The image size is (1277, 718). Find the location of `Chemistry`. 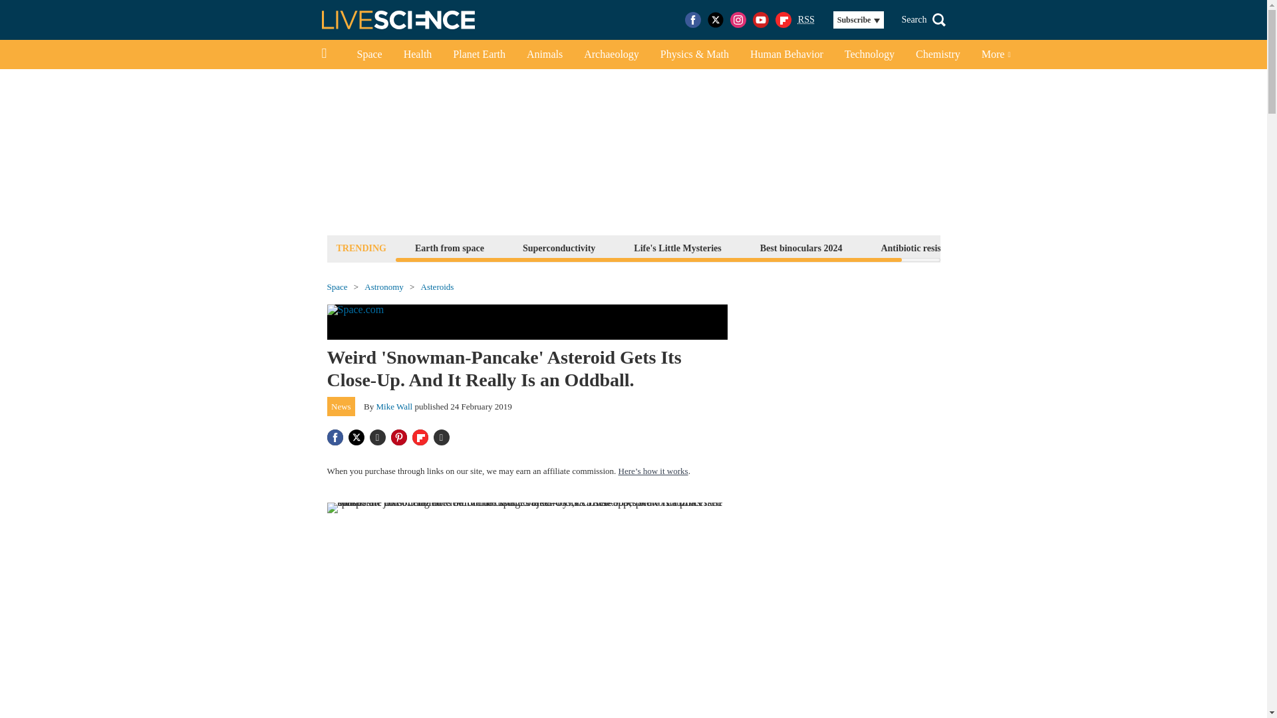

Chemistry is located at coordinates (938, 55).